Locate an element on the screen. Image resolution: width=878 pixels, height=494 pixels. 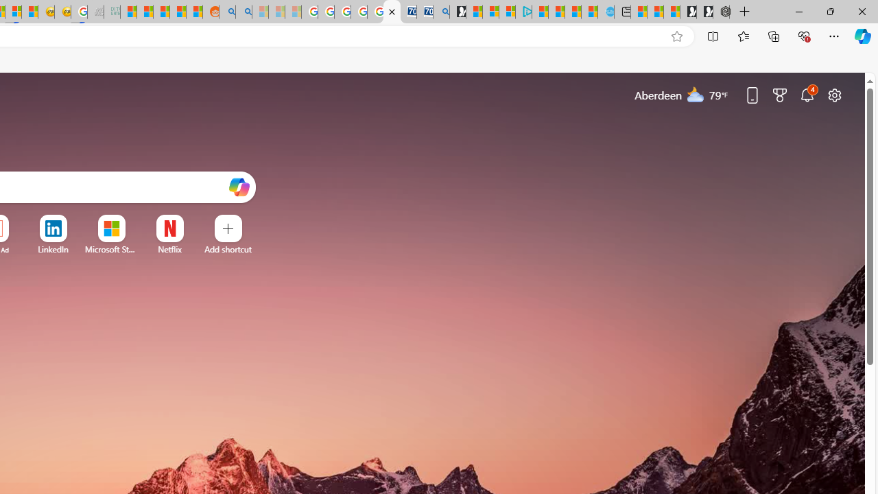
Mostly cloudy is located at coordinates (696, 94).